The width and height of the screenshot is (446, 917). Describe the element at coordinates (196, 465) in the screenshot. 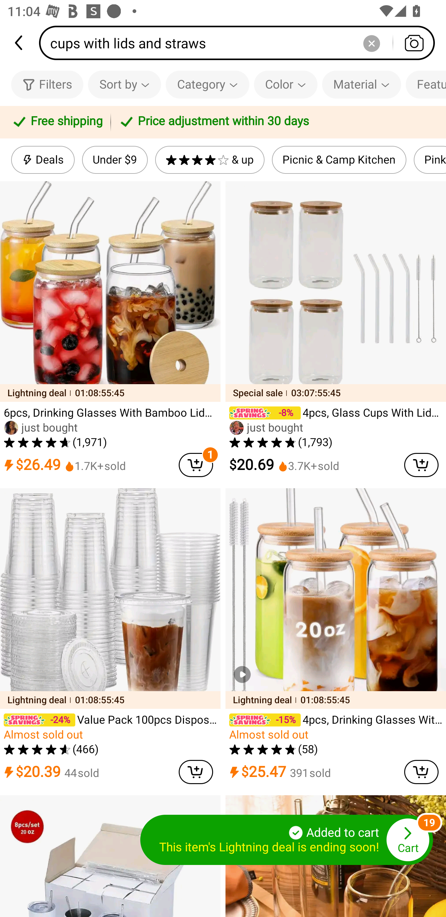

I see `cart delete` at that location.